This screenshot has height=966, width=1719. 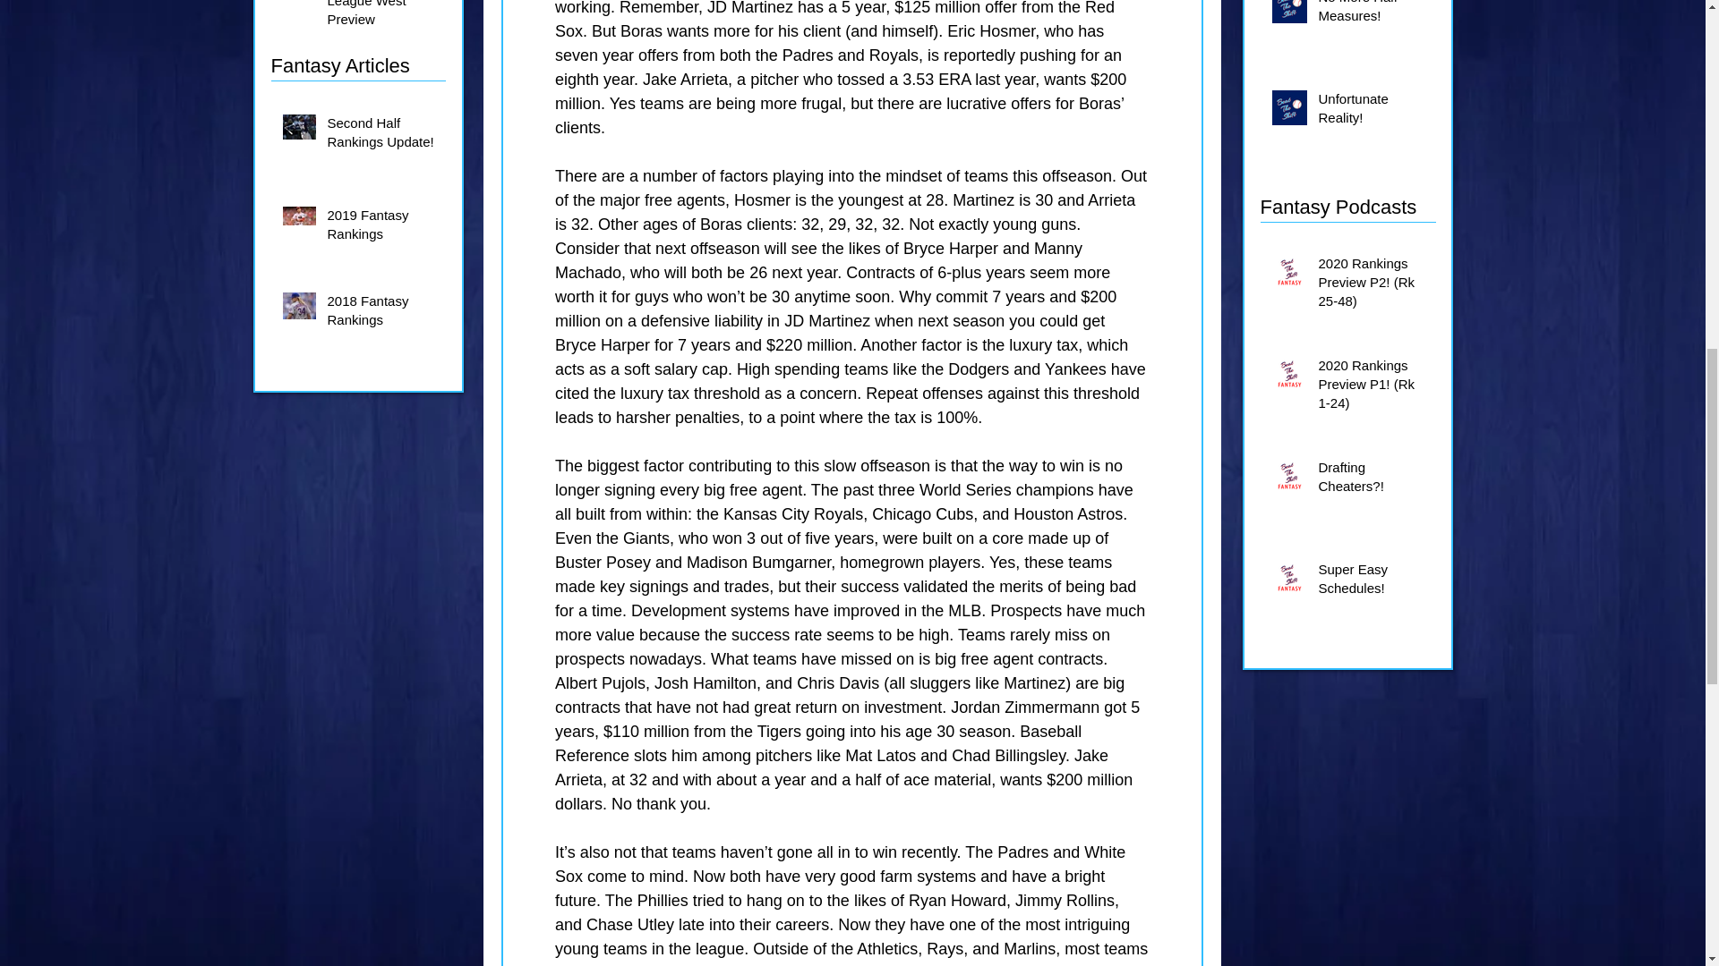 What do you see at coordinates (381, 313) in the screenshot?
I see `2018 Fantasy Rankings` at bounding box center [381, 313].